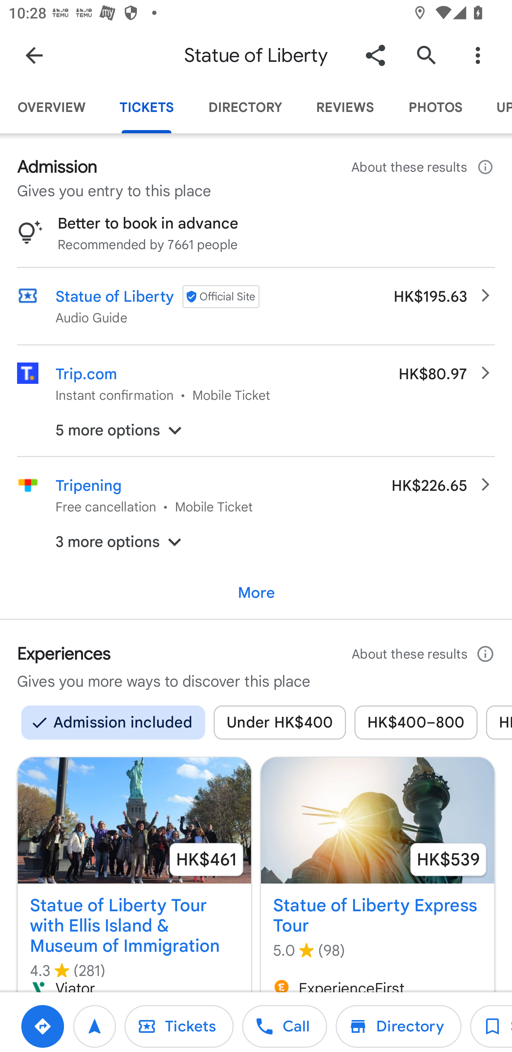 The height and width of the screenshot is (1052, 512). I want to click on Back to Search, so click(34, 55).